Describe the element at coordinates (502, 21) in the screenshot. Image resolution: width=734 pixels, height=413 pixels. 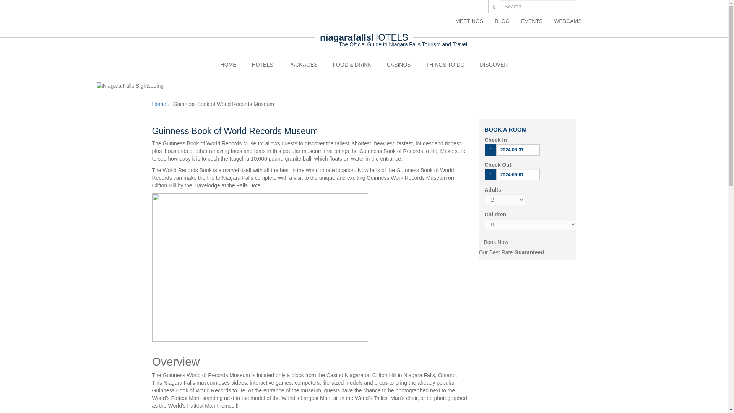
I see `Niagara Falls Blog` at that location.